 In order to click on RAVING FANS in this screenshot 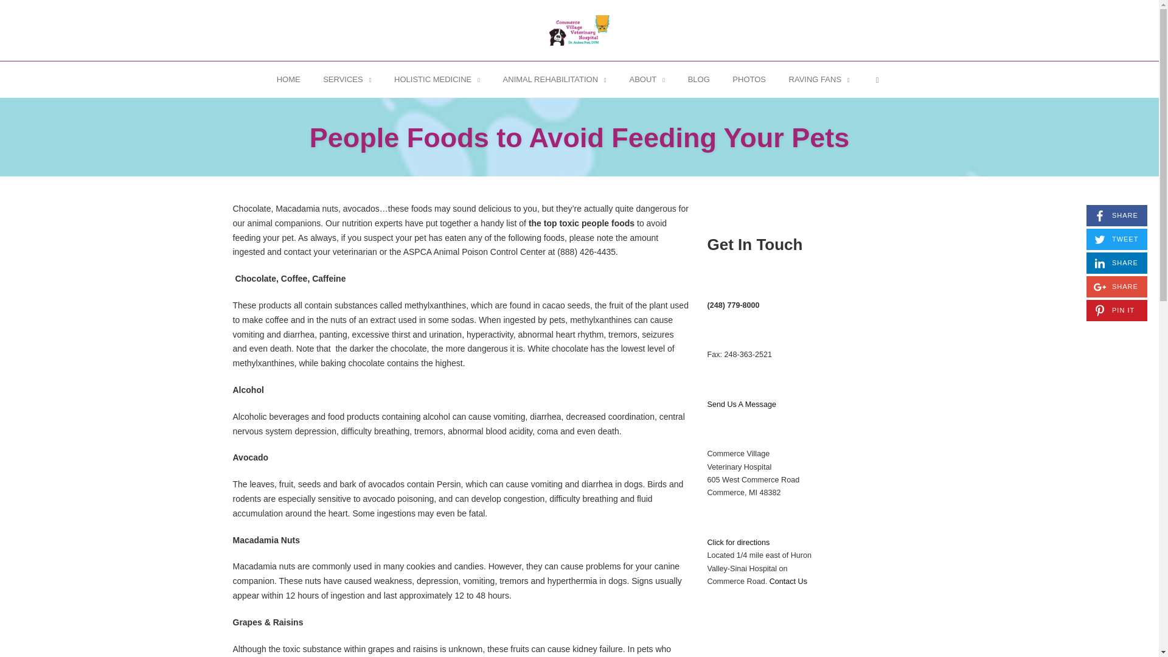, I will do `click(819, 78)`.